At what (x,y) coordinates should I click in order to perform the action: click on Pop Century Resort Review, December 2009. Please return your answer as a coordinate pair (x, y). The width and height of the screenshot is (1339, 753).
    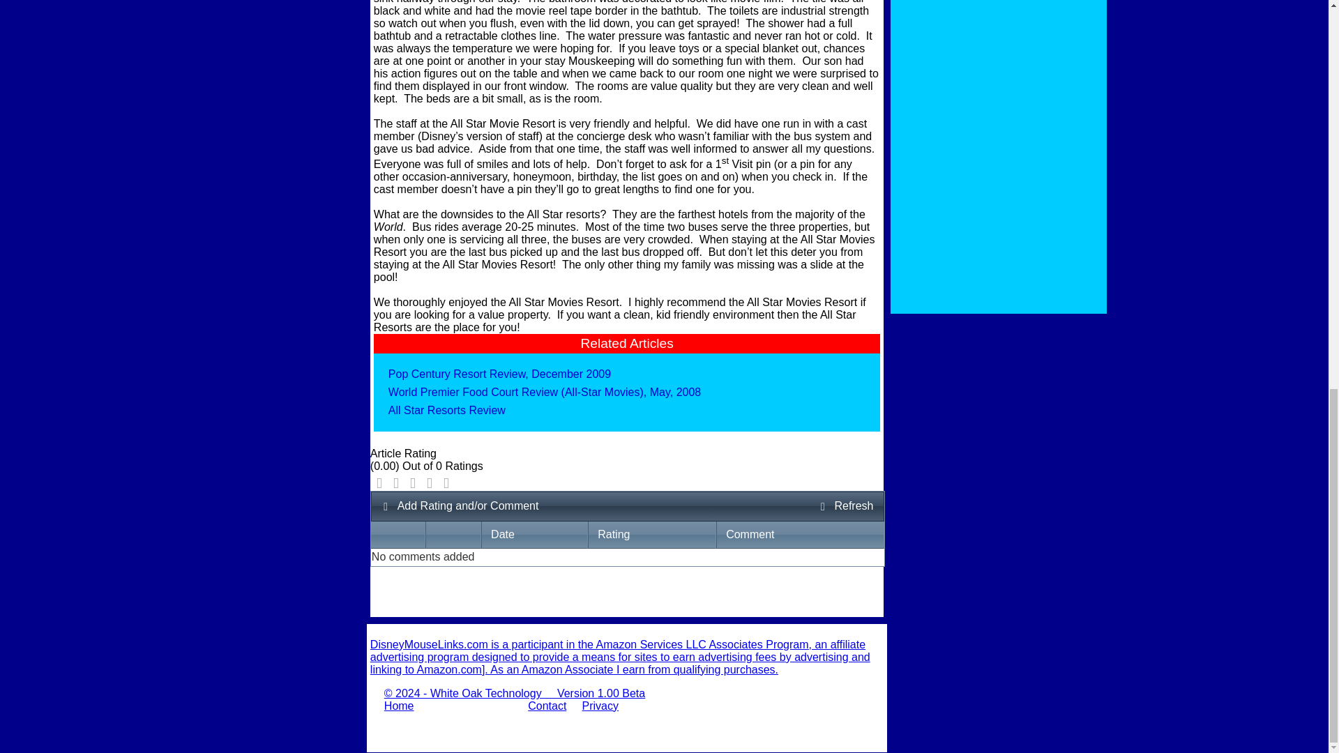
    Looking at the image, I should click on (499, 374).